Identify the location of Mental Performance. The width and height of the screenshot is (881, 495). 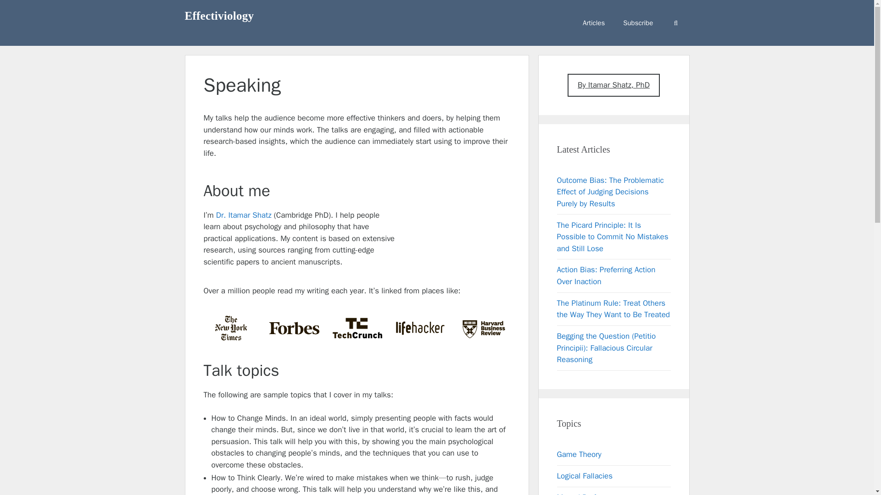
(591, 494).